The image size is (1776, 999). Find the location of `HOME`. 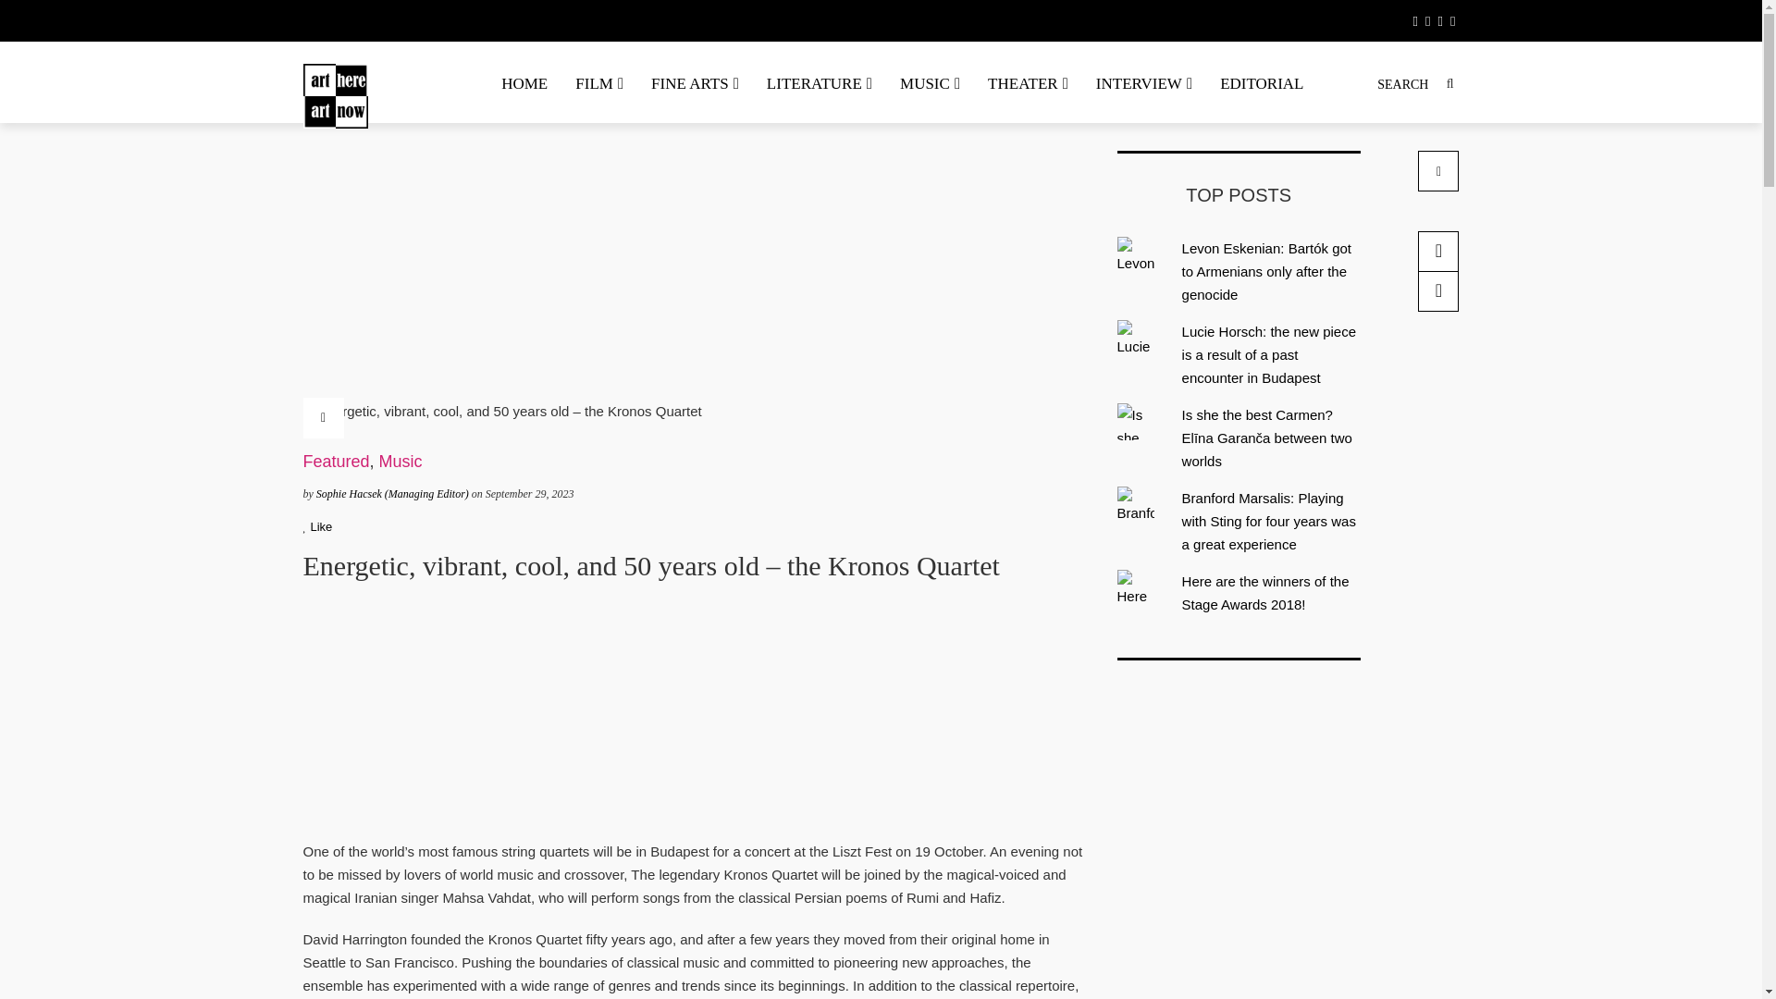

HOME is located at coordinates (524, 83).